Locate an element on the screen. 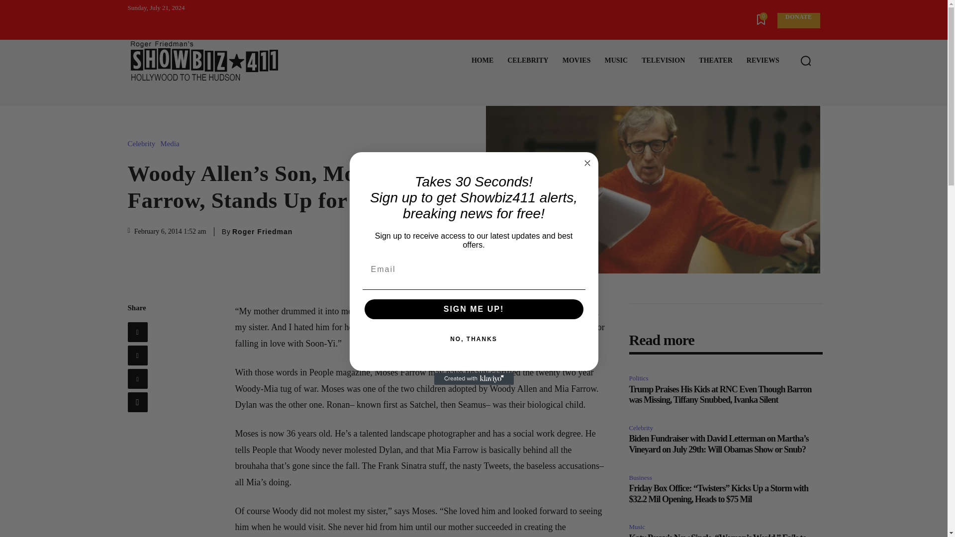  Facebook is located at coordinates (137, 332).